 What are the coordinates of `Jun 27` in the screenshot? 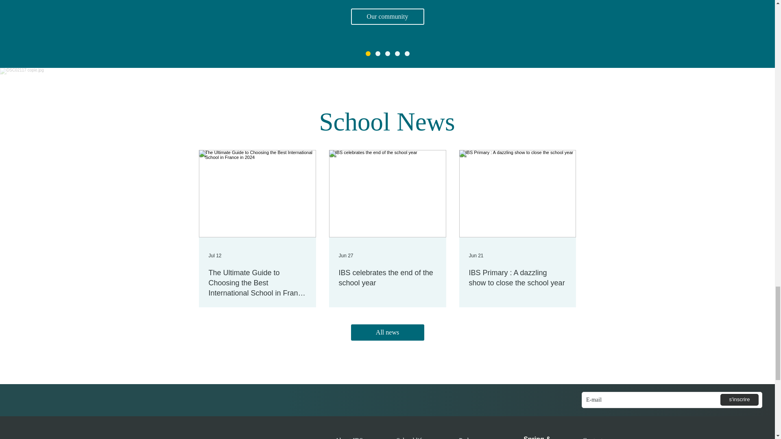 It's located at (345, 256).